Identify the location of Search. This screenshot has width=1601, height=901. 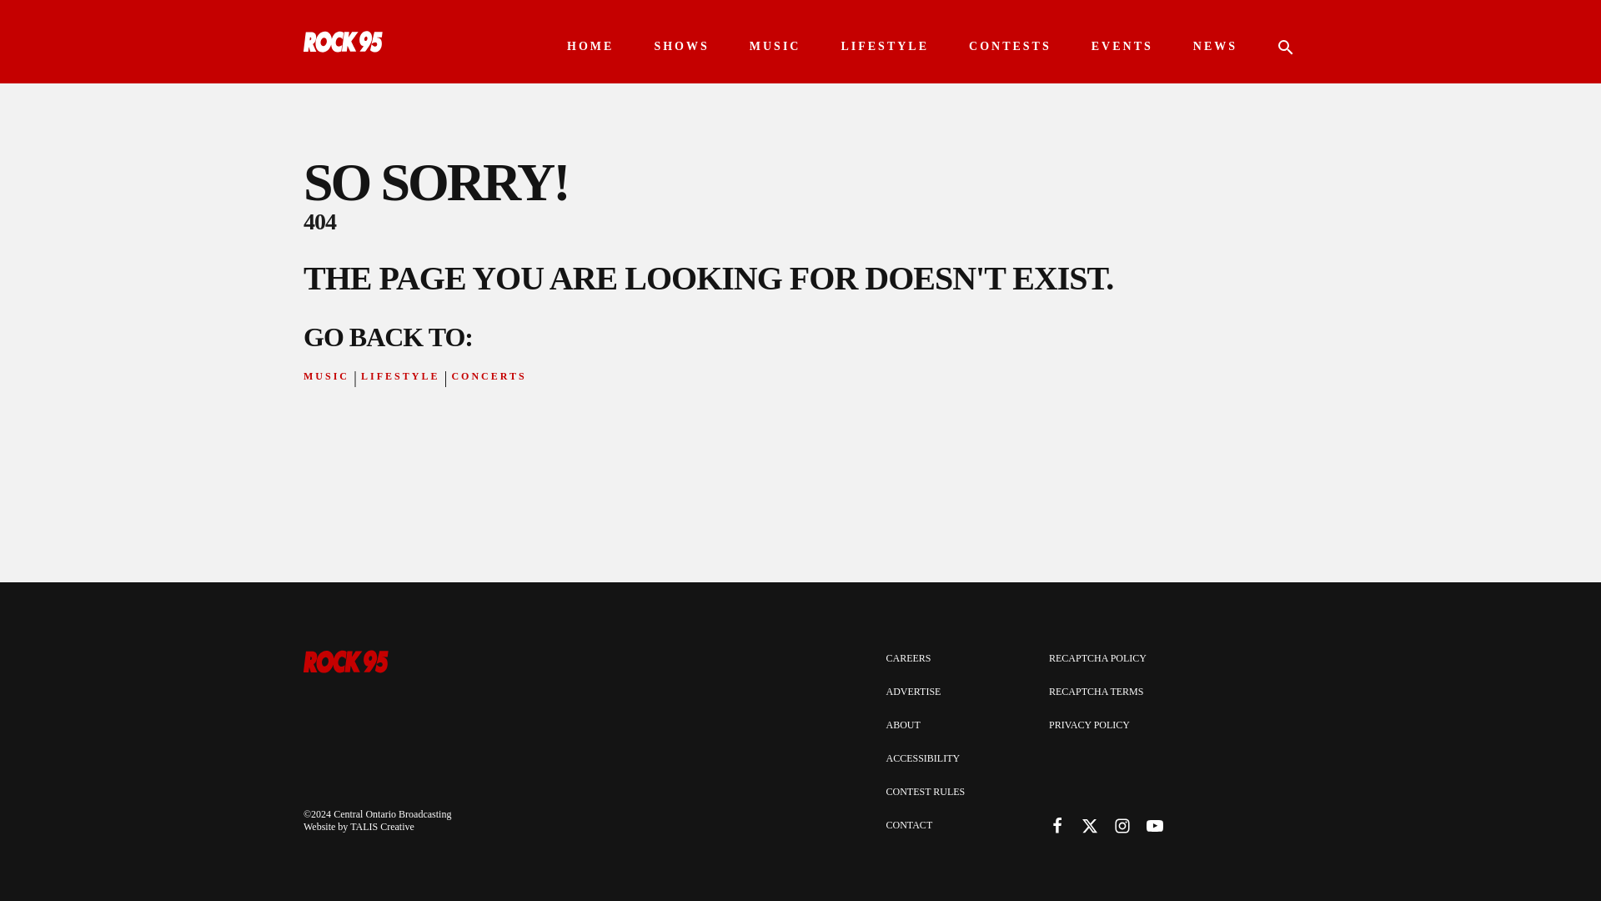
(33, 12).